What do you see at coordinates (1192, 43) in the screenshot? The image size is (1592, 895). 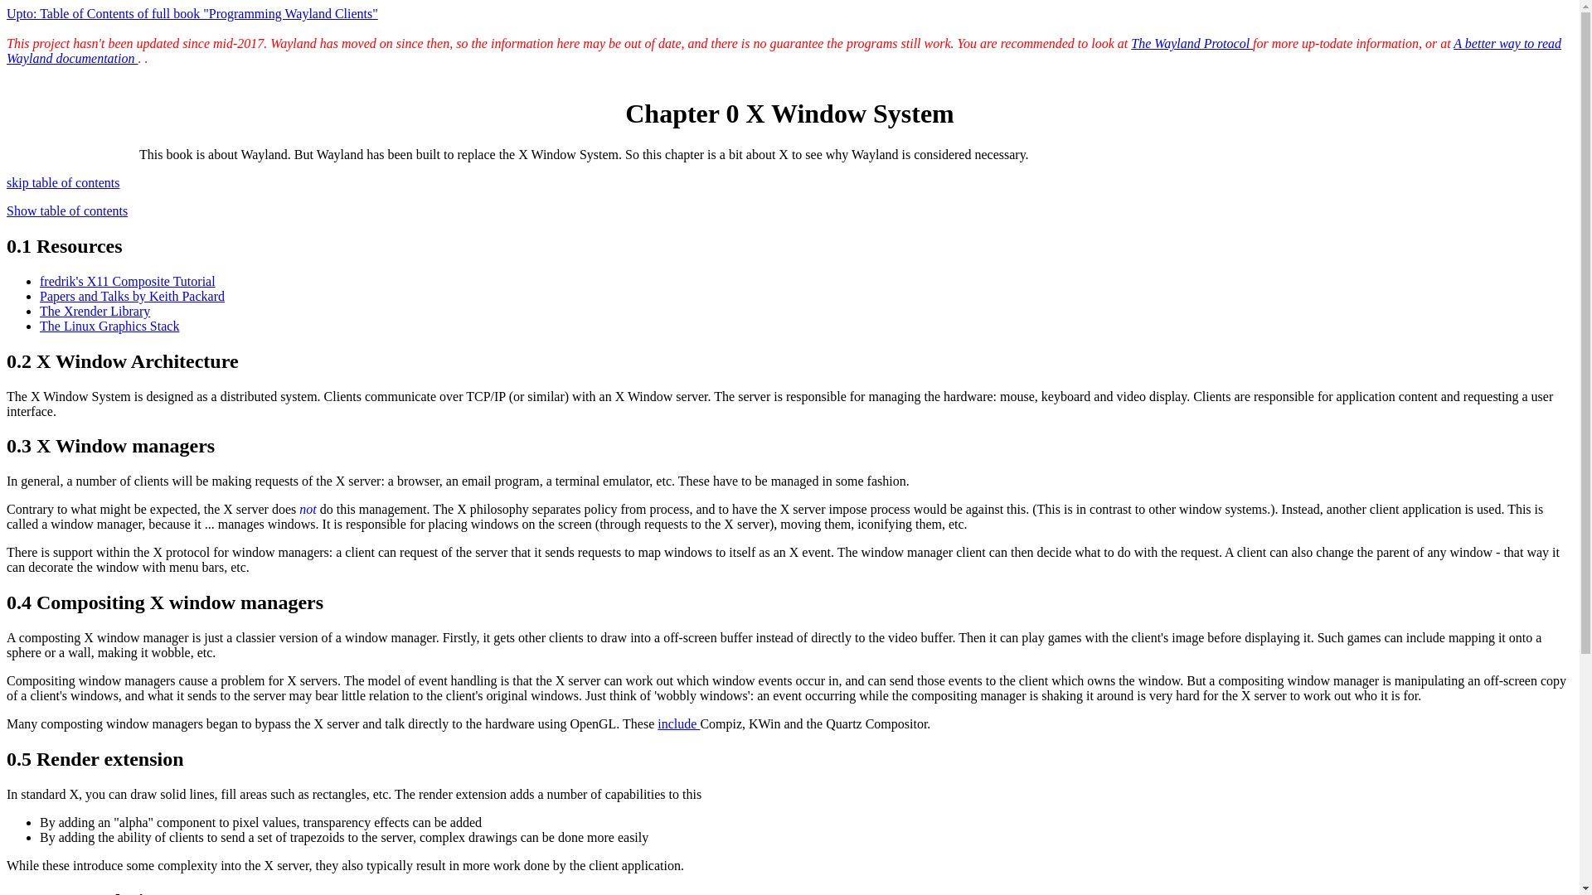 I see `The Wayland Protocol` at bounding box center [1192, 43].